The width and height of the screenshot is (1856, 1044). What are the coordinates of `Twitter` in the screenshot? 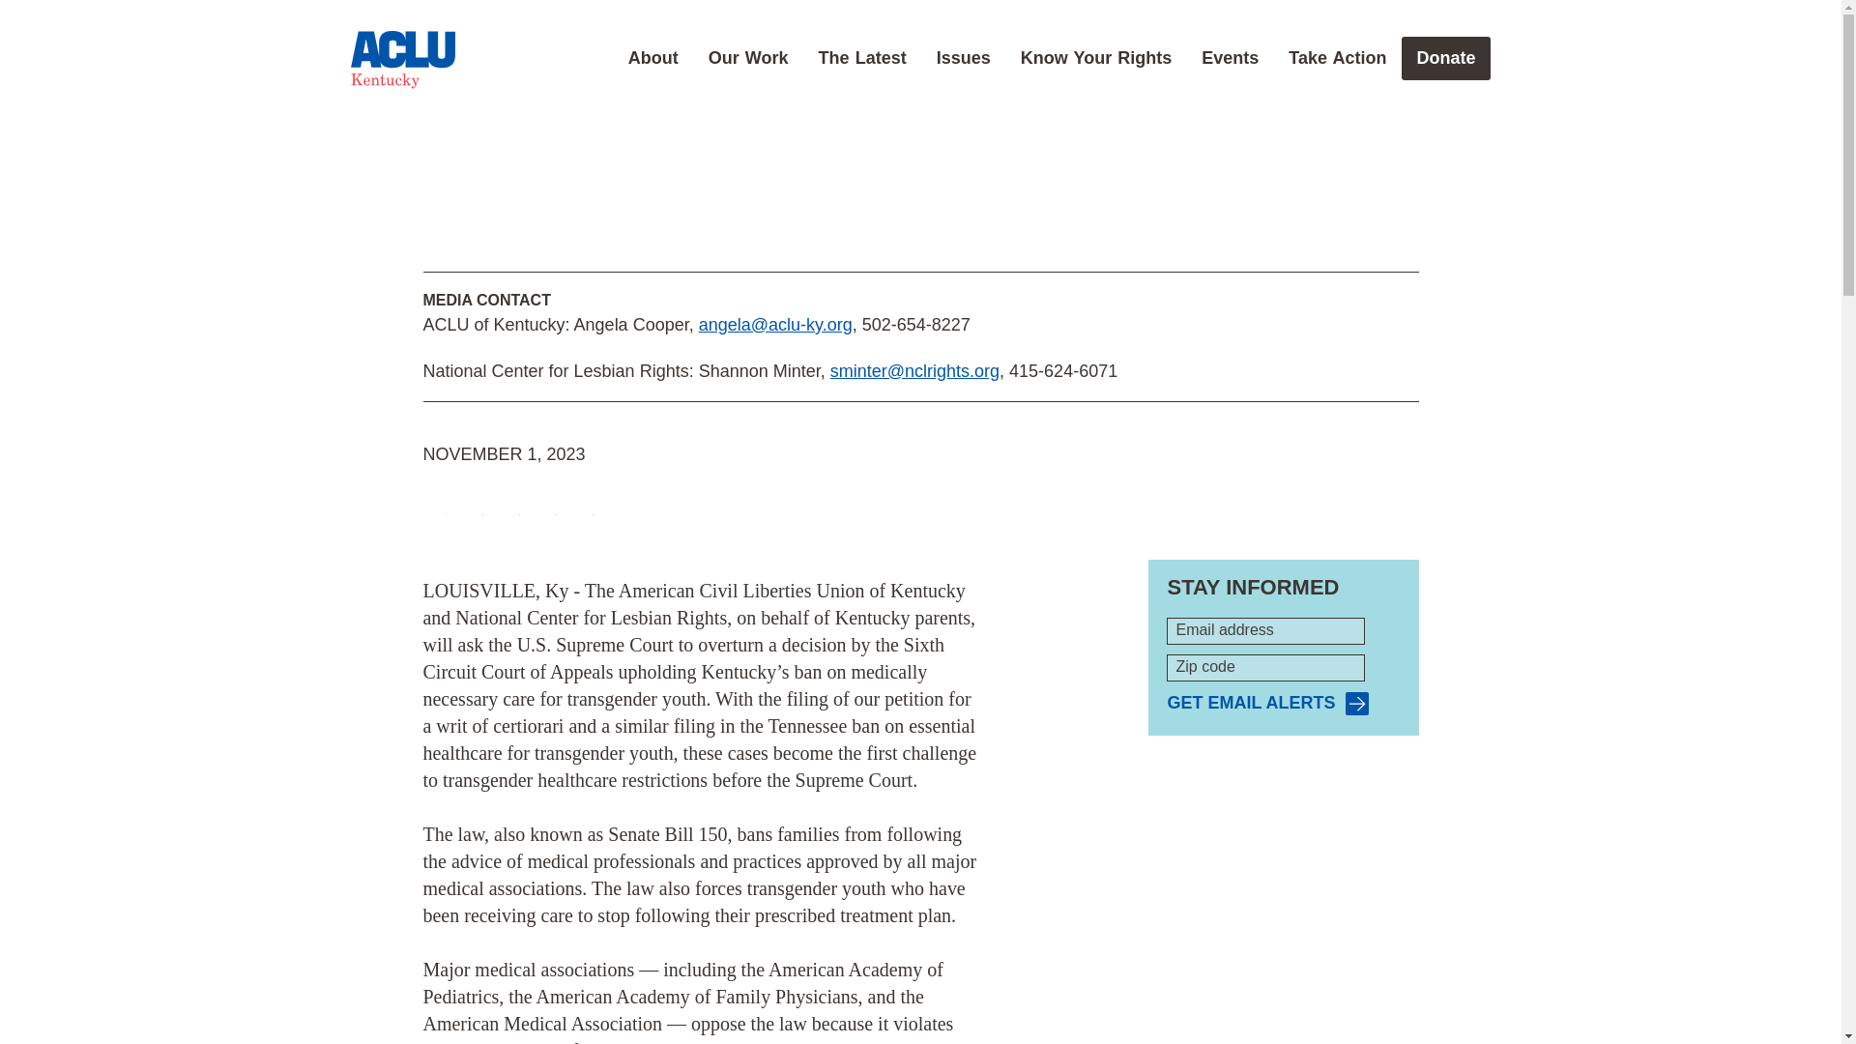 It's located at (472, 505).